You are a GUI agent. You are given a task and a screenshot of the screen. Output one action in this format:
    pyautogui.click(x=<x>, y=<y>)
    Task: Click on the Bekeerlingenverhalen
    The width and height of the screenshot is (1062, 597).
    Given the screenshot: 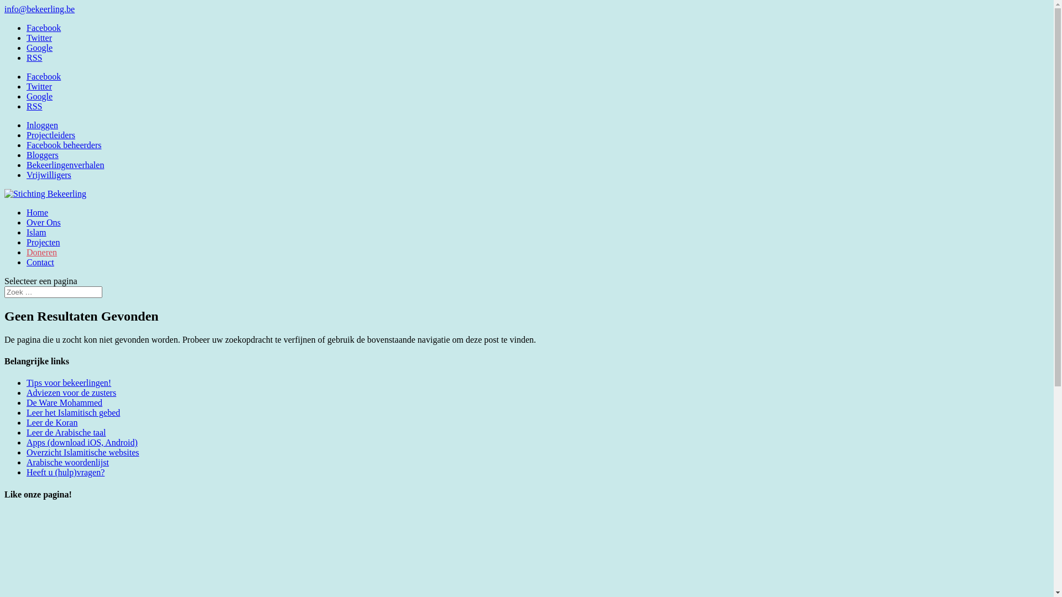 What is the action you would take?
    pyautogui.click(x=65, y=165)
    